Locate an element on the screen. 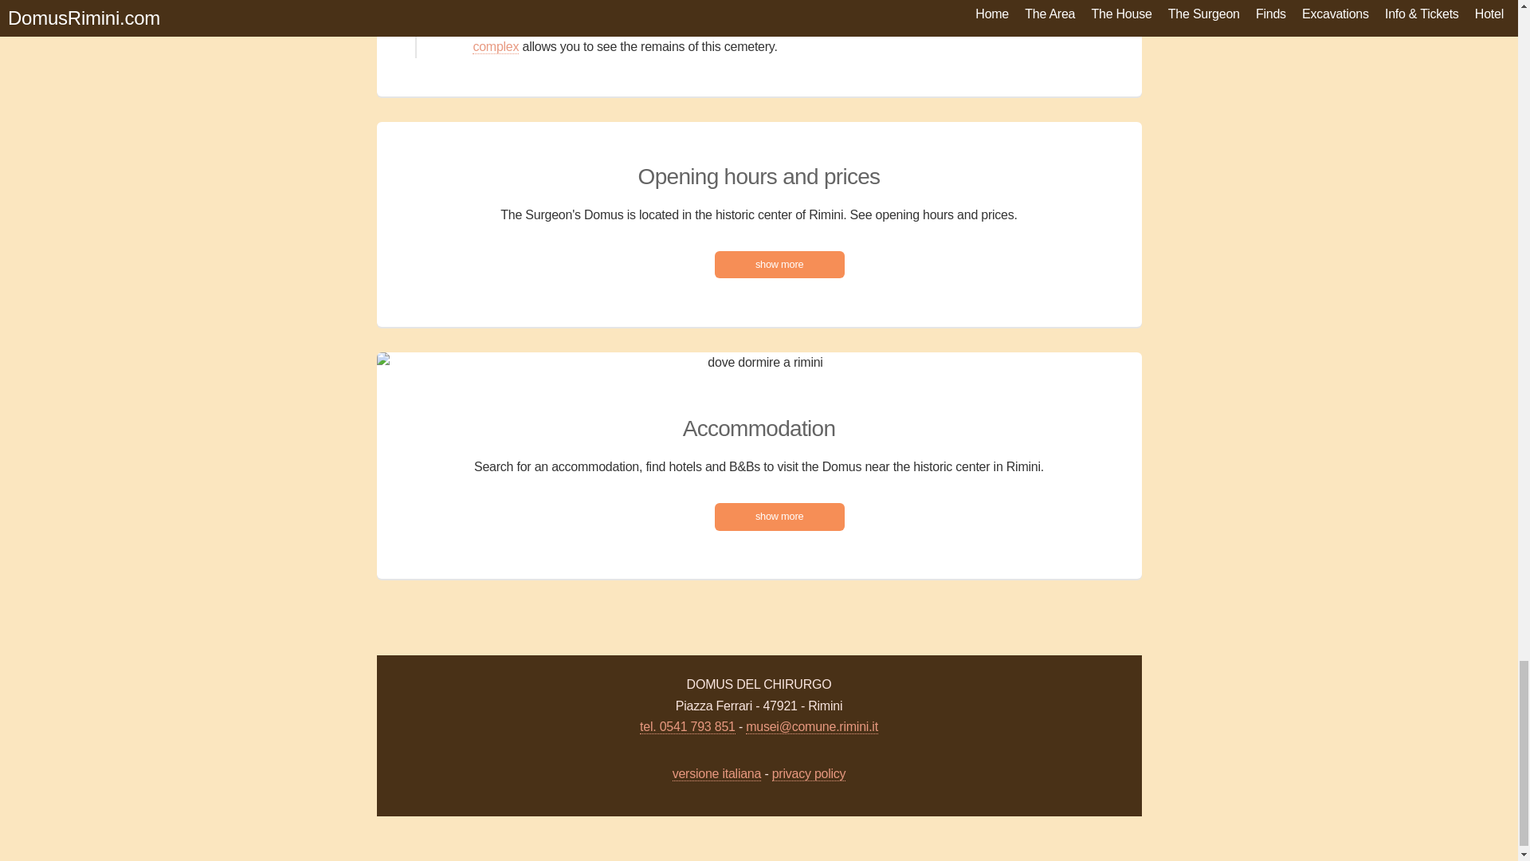  show more is located at coordinates (779, 517).